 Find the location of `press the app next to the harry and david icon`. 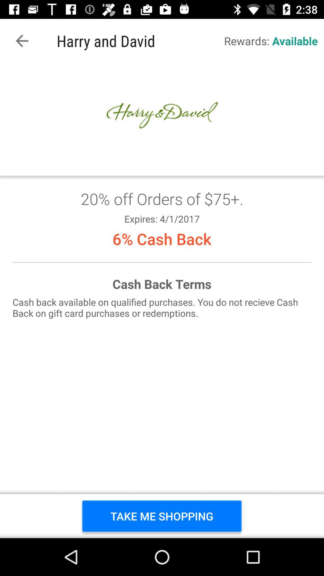

press the app next to the harry and david icon is located at coordinates (22, 41).